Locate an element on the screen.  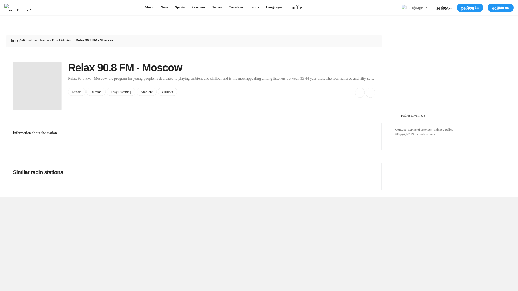
Ambient is located at coordinates (147, 92).